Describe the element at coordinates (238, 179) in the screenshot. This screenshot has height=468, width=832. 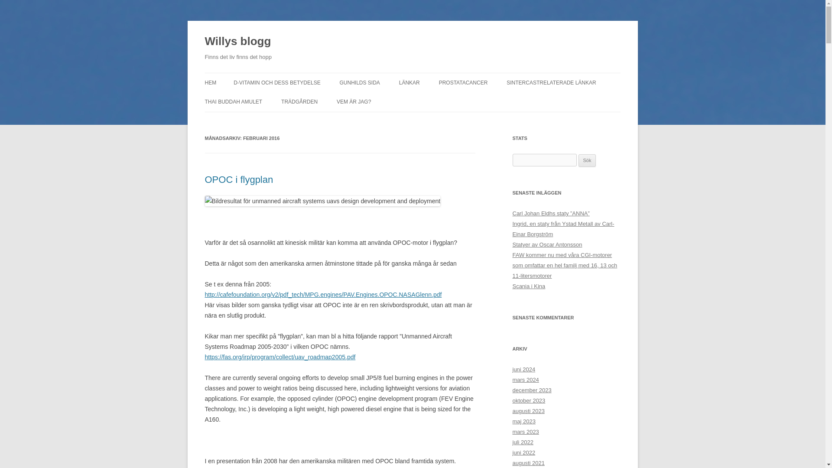
I see `OPOC i flygplan` at that location.